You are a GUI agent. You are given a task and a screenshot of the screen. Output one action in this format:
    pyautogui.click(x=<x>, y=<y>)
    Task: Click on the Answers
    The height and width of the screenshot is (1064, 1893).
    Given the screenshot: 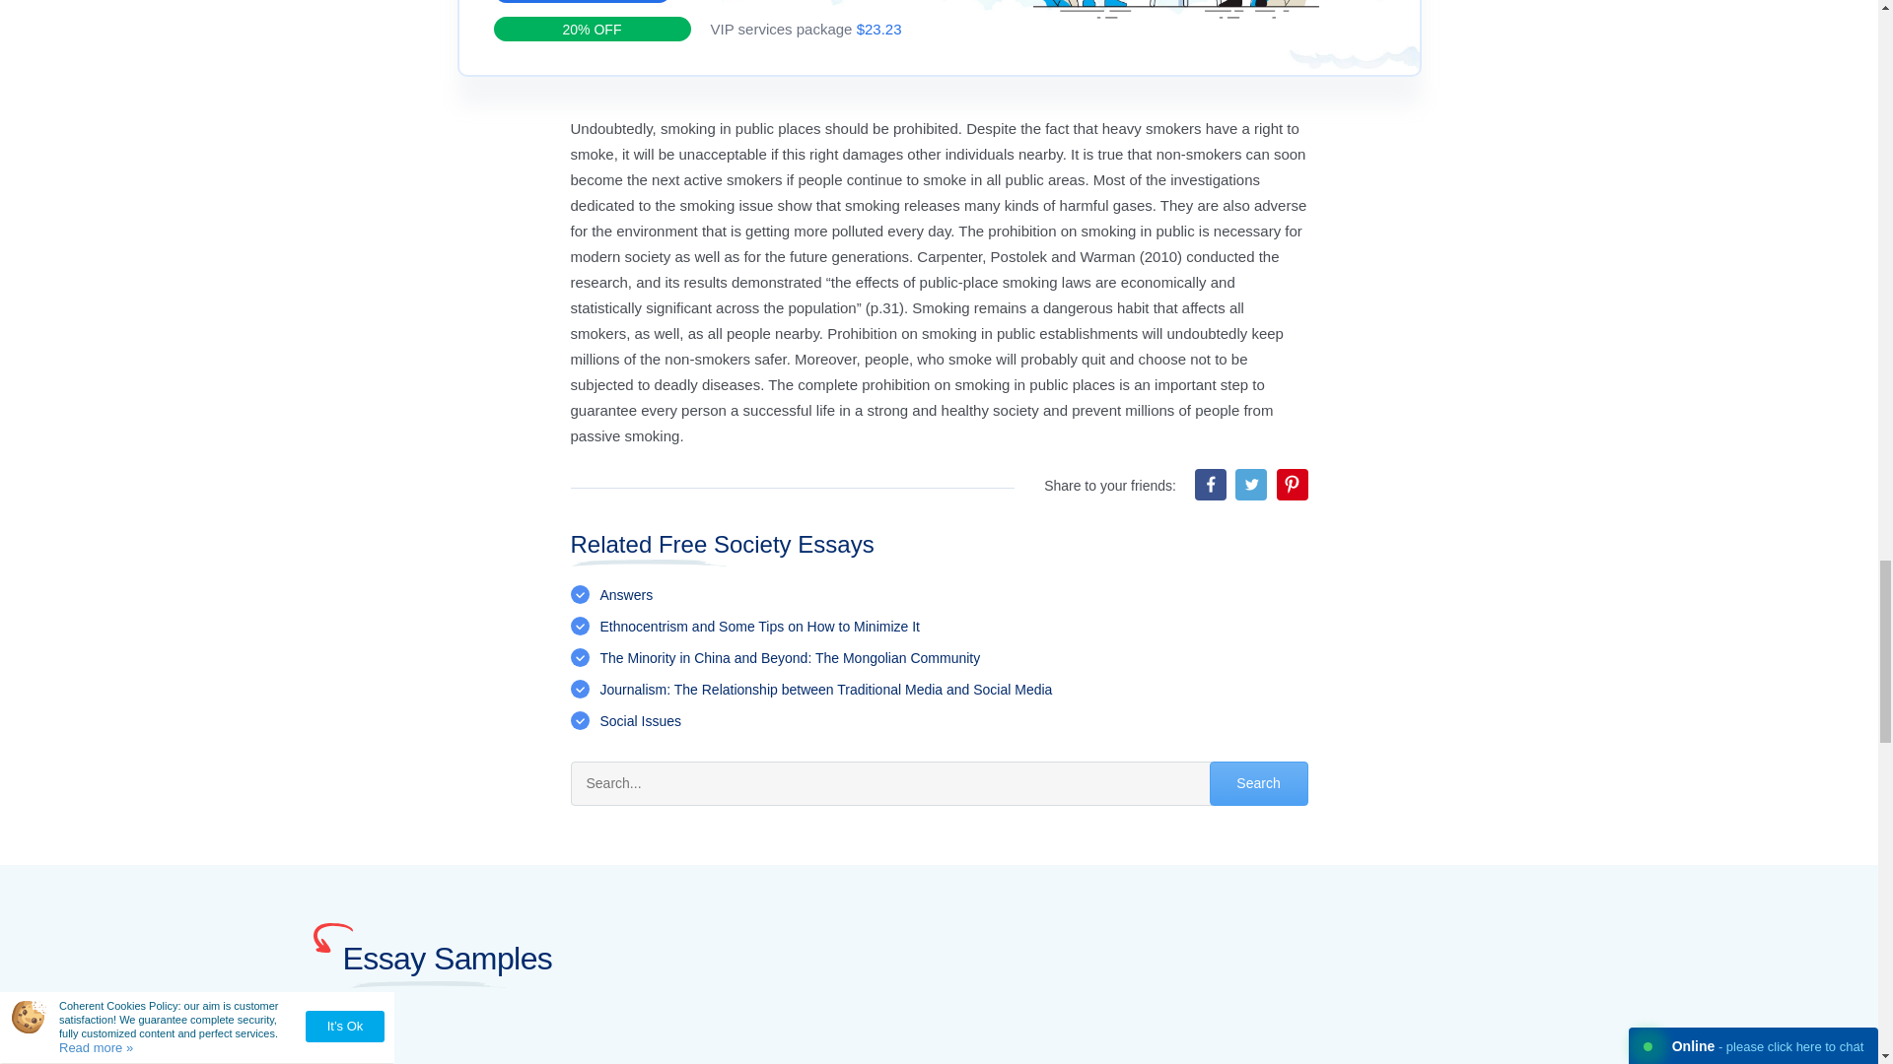 What is the action you would take?
    pyautogui.click(x=626, y=595)
    